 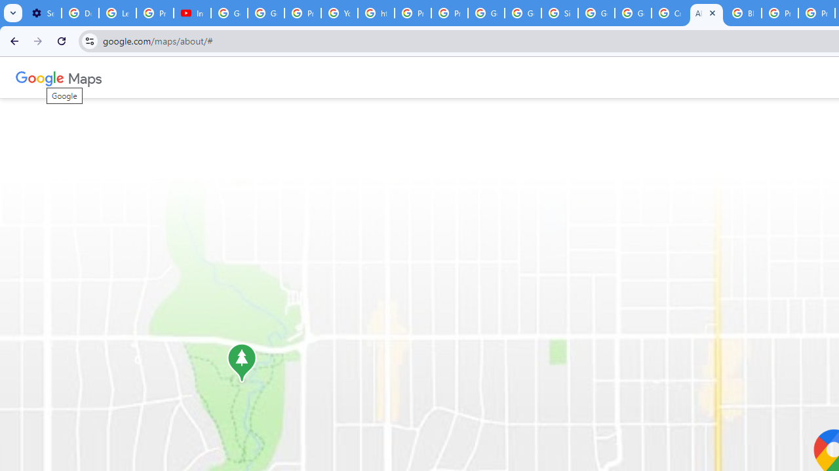 What do you see at coordinates (43, 13) in the screenshot?
I see `Settings - Customize profile` at bounding box center [43, 13].